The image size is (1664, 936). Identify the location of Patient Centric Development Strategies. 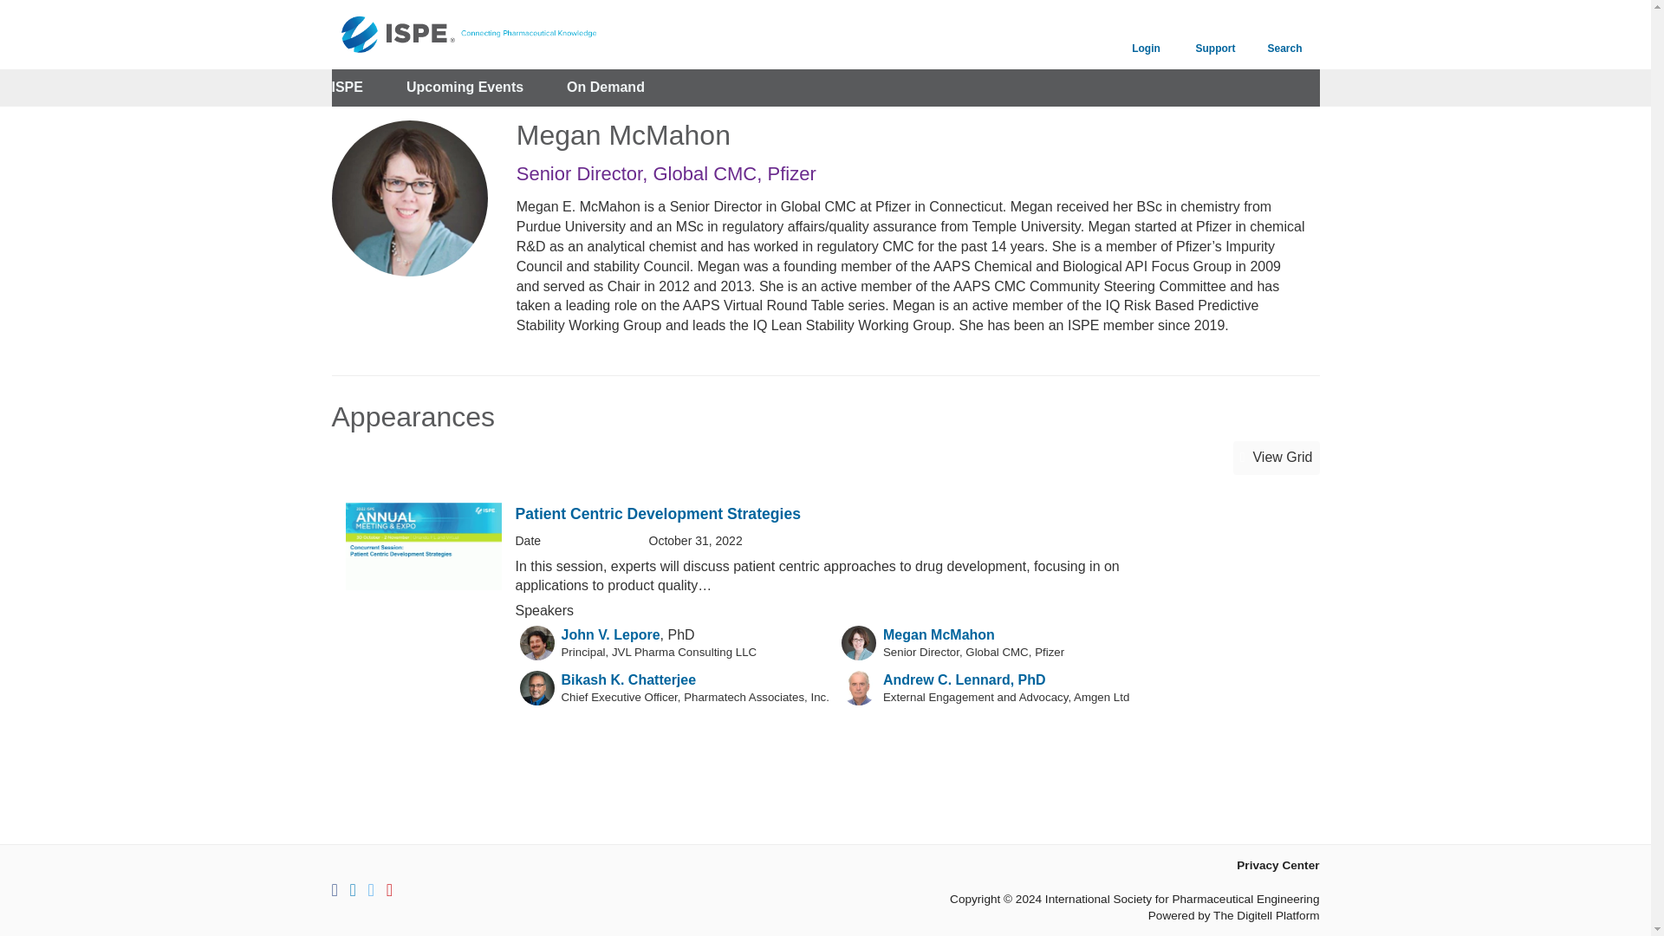
(657, 513).